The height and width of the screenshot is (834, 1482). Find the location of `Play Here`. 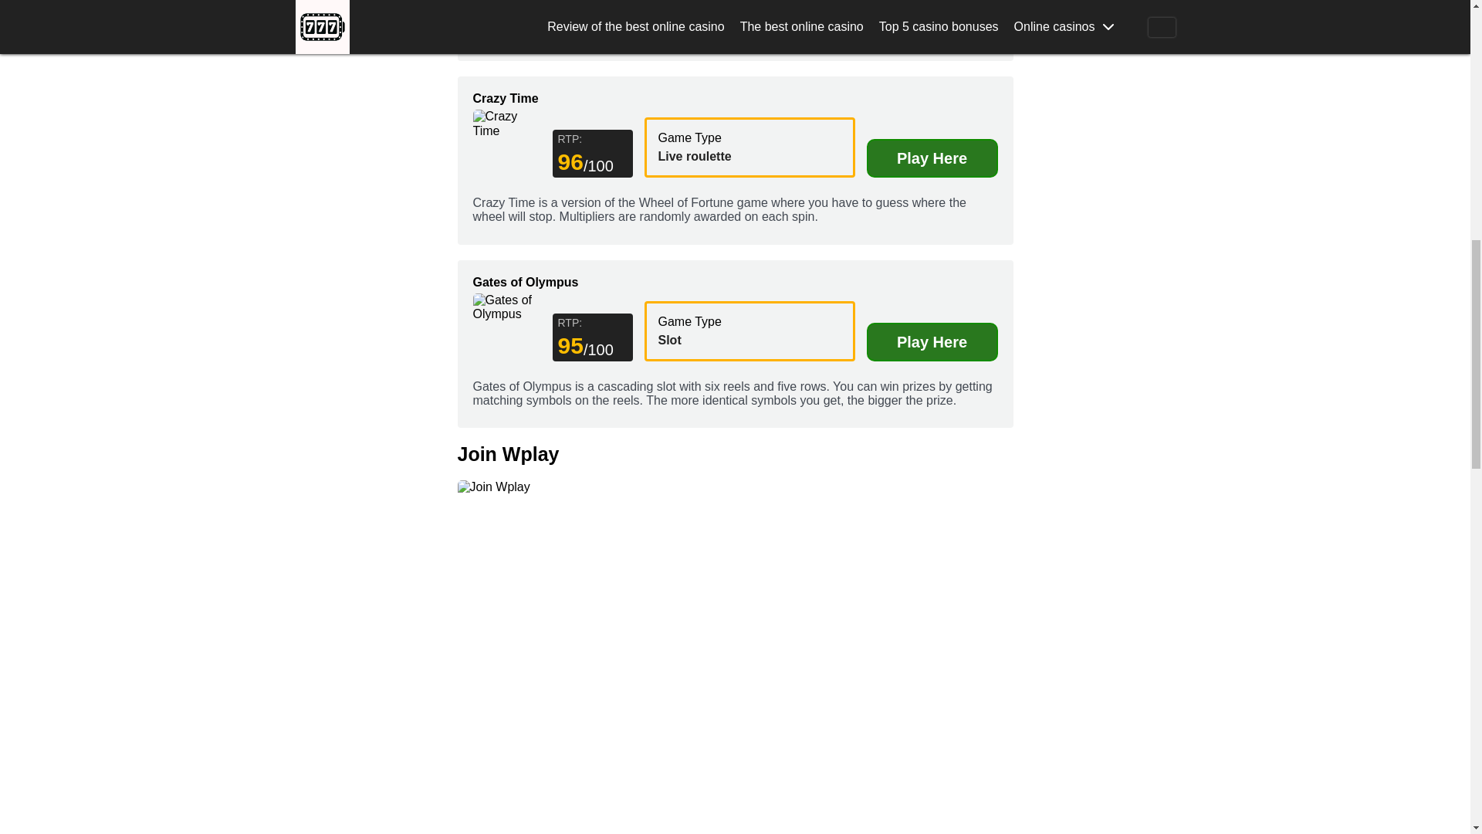

Play Here is located at coordinates (931, 341).